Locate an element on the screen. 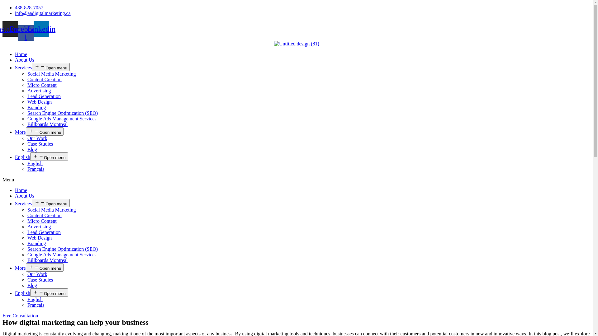 The height and width of the screenshot is (336, 598). Micro Content is located at coordinates (42, 221).